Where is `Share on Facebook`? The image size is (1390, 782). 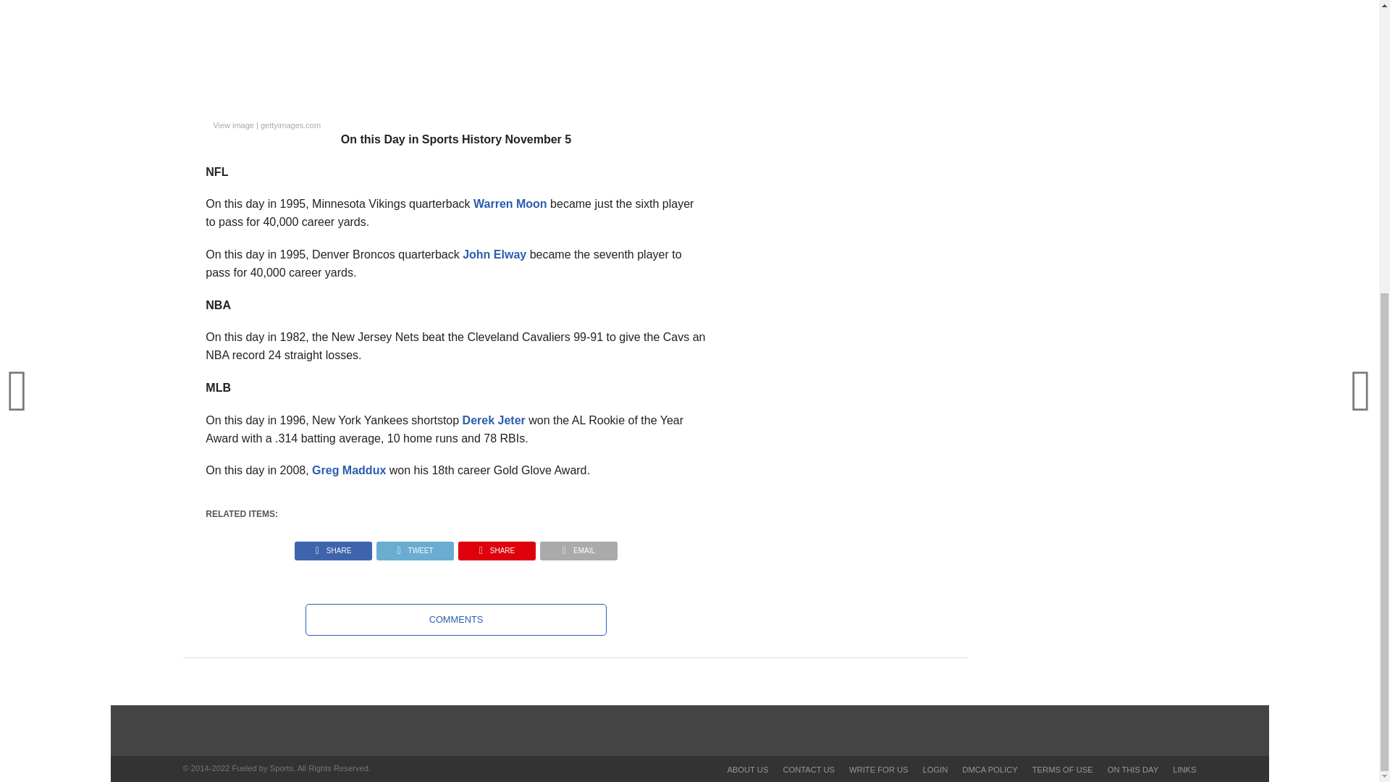 Share on Facebook is located at coordinates (333, 547).